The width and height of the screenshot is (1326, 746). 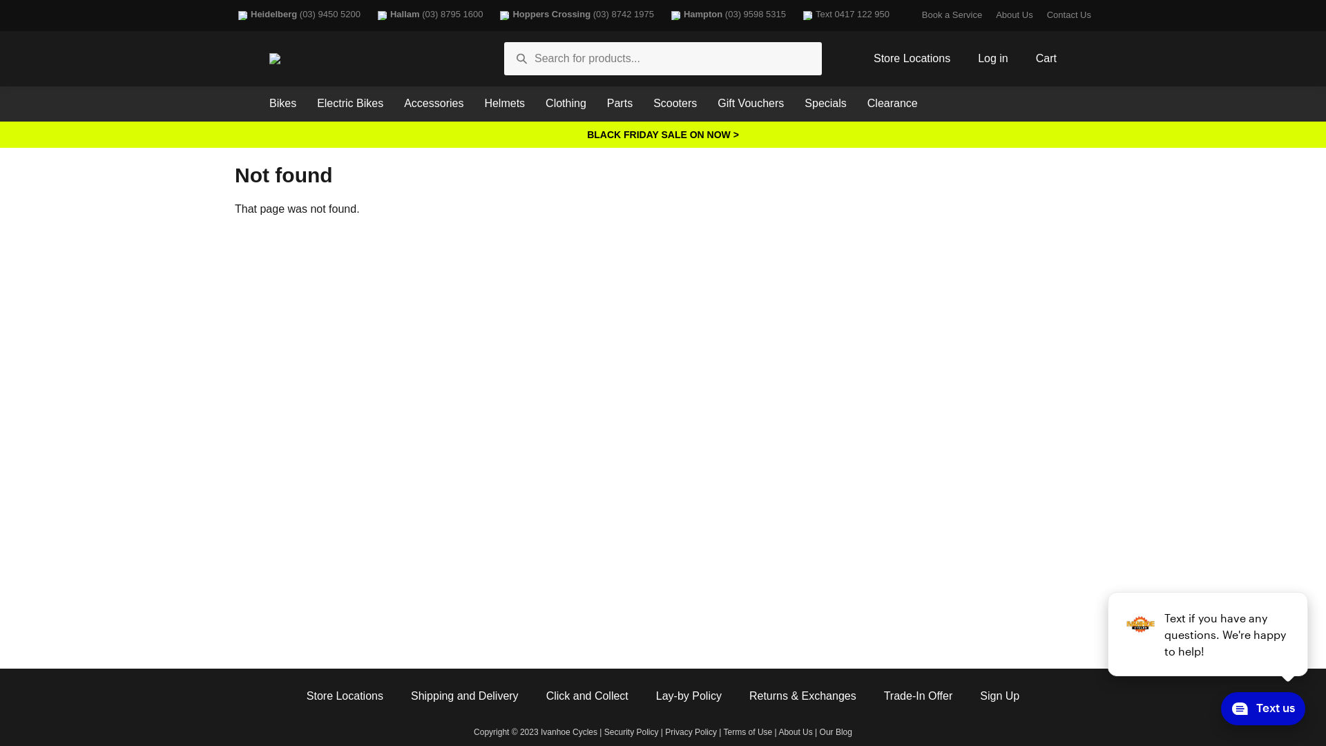 What do you see at coordinates (620, 104) in the screenshot?
I see `Parts` at bounding box center [620, 104].